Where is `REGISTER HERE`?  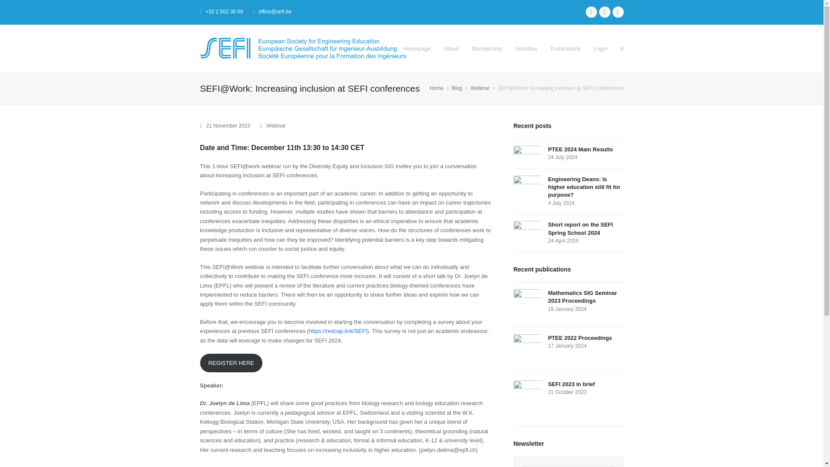
REGISTER HERE is located at coordinates (231, 362).